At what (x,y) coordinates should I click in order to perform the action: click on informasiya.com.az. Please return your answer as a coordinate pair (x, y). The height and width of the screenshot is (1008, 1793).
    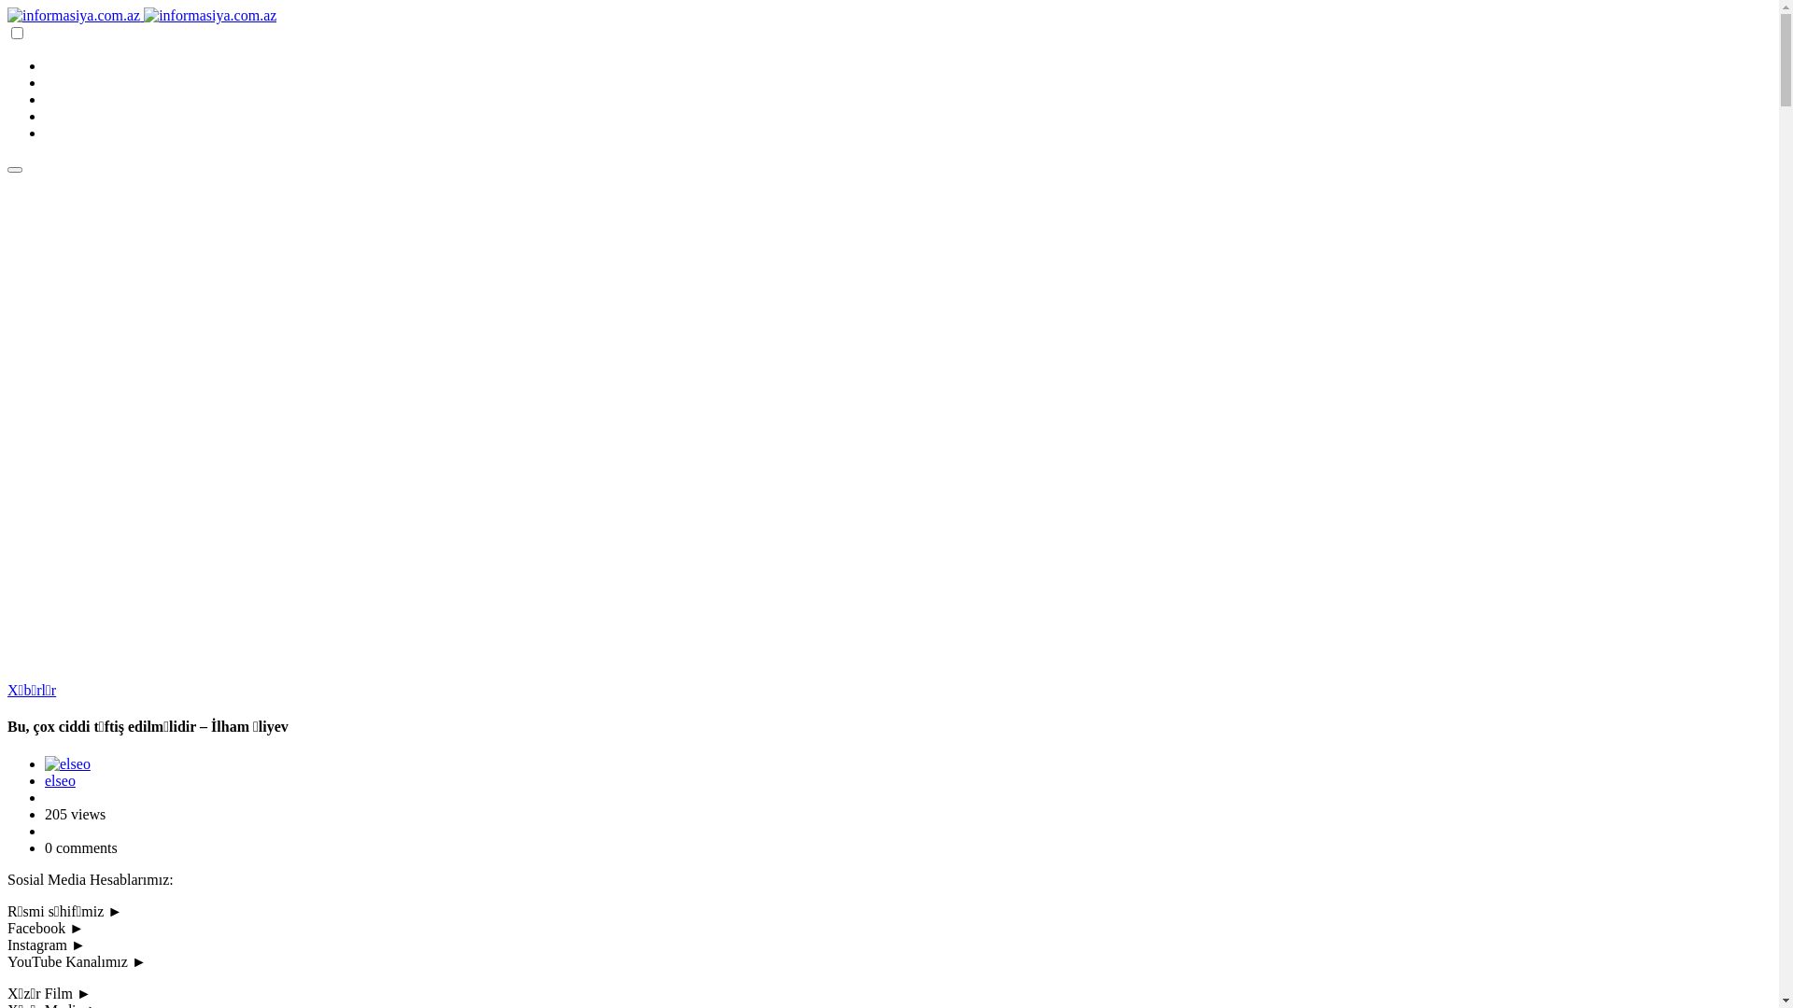
    Looking at the image, I should click on (76, 15).